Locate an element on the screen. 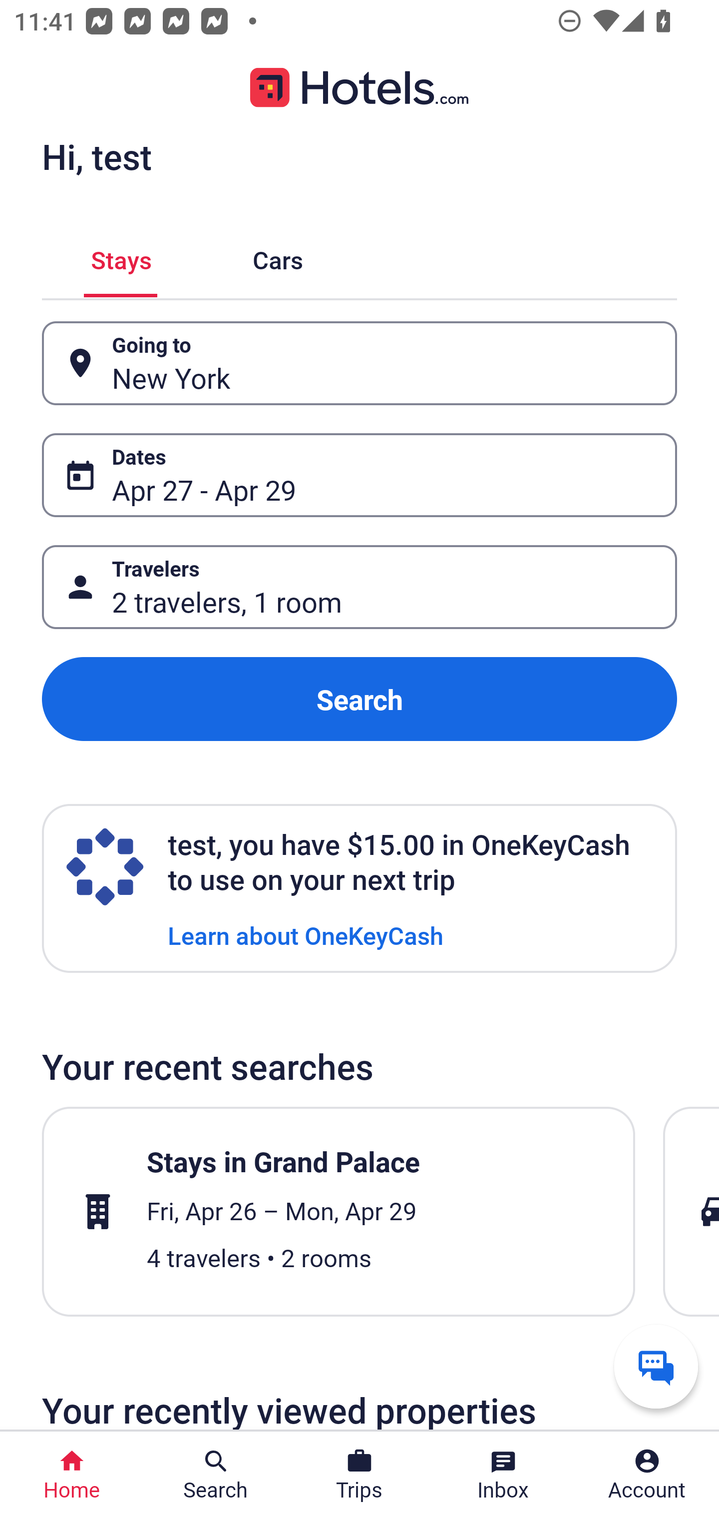 Image resolution: width=719 pixels, height=1519 pixels. Dates Button Apr 27 - Apr 29 is located at coordinates (359, 475).